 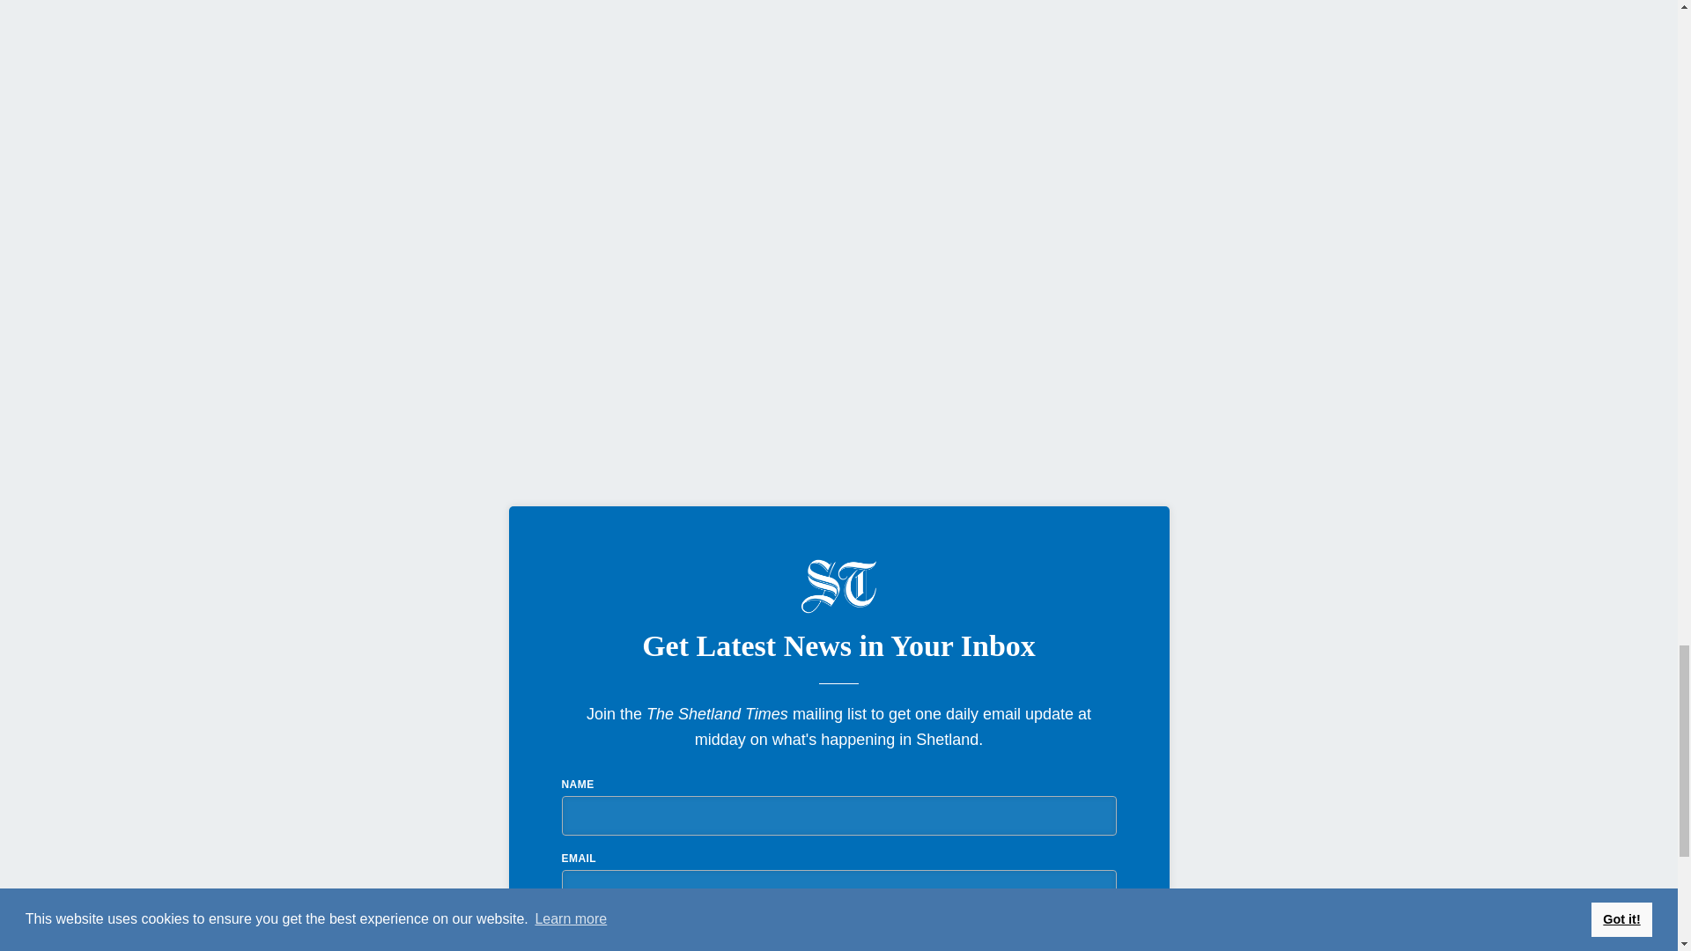 What do you see at coordinates (309, 107) in the screenshot?
I see `3rd party ad content` at bounding box center [309, 107].